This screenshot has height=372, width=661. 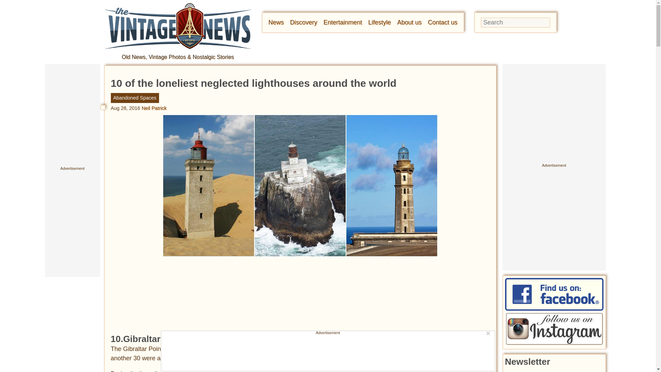 What do you see at coordinates (304, 22) in the screenshot?
I see `Discovery` at bounding box center [304, 22].